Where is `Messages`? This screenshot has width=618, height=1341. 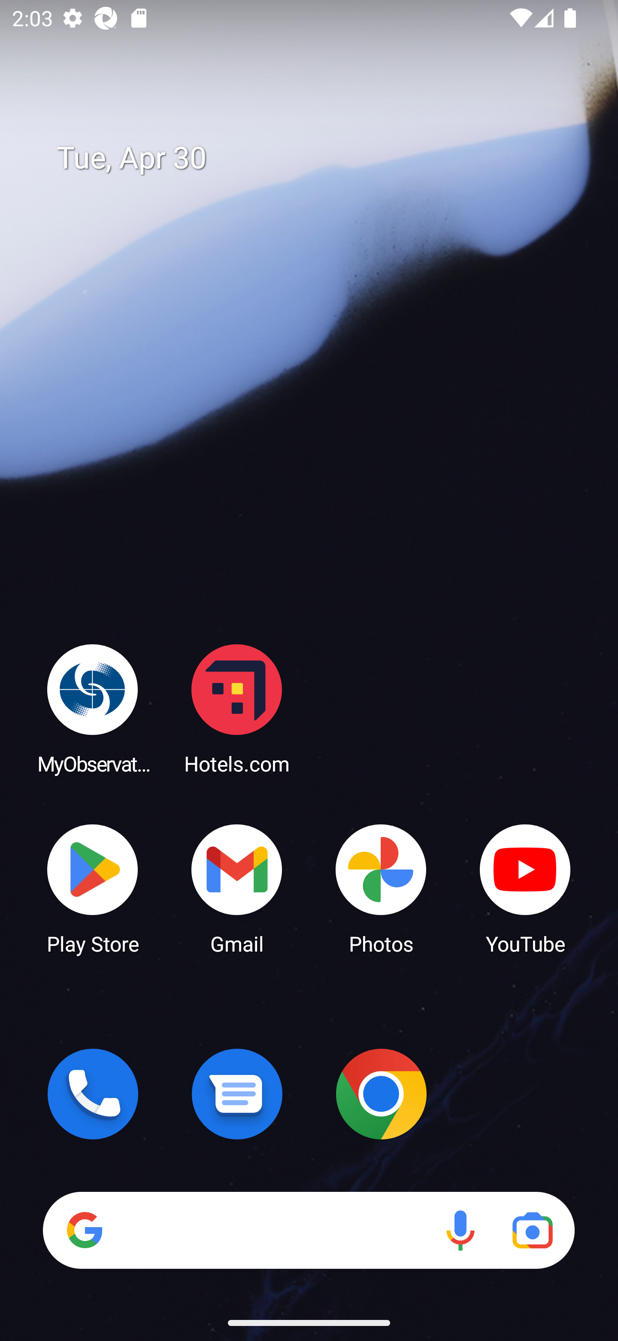 Messages is located at coordinates (237, 1094).